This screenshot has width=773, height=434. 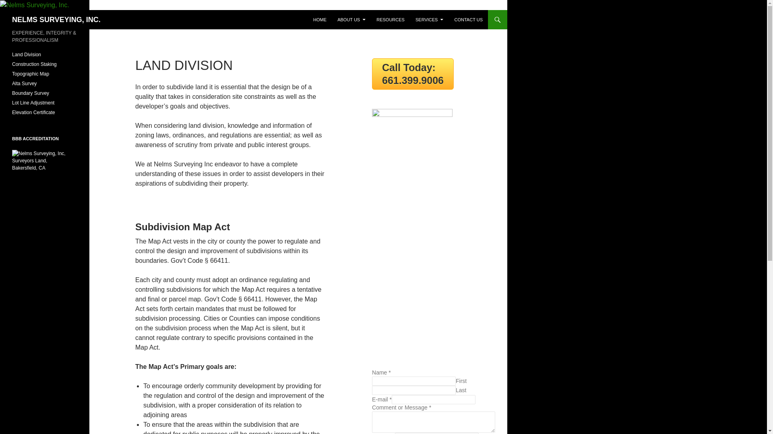 I want to click on RESOURCES, so click(x=391, y=19).